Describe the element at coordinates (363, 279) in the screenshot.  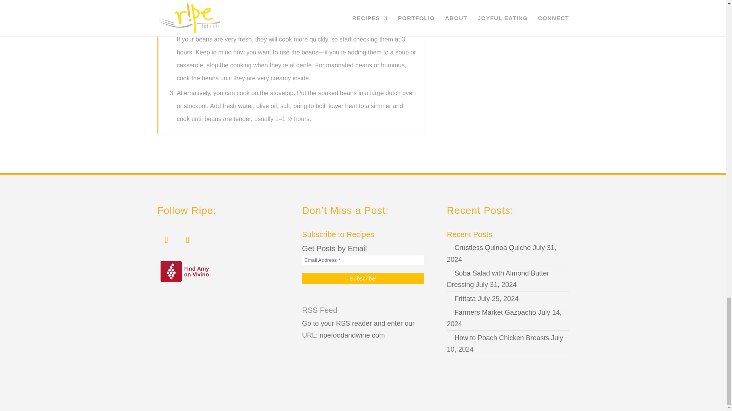
I see `Subscribe!` at that location.